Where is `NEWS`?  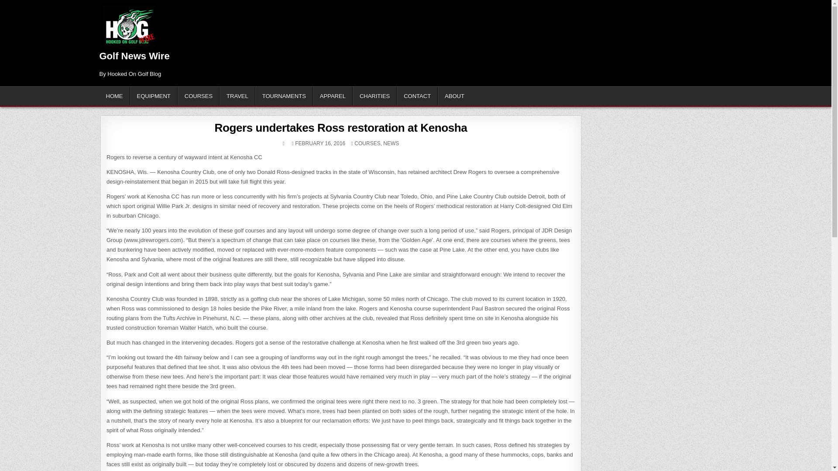 NEWS is located at coordinates (391, 143).